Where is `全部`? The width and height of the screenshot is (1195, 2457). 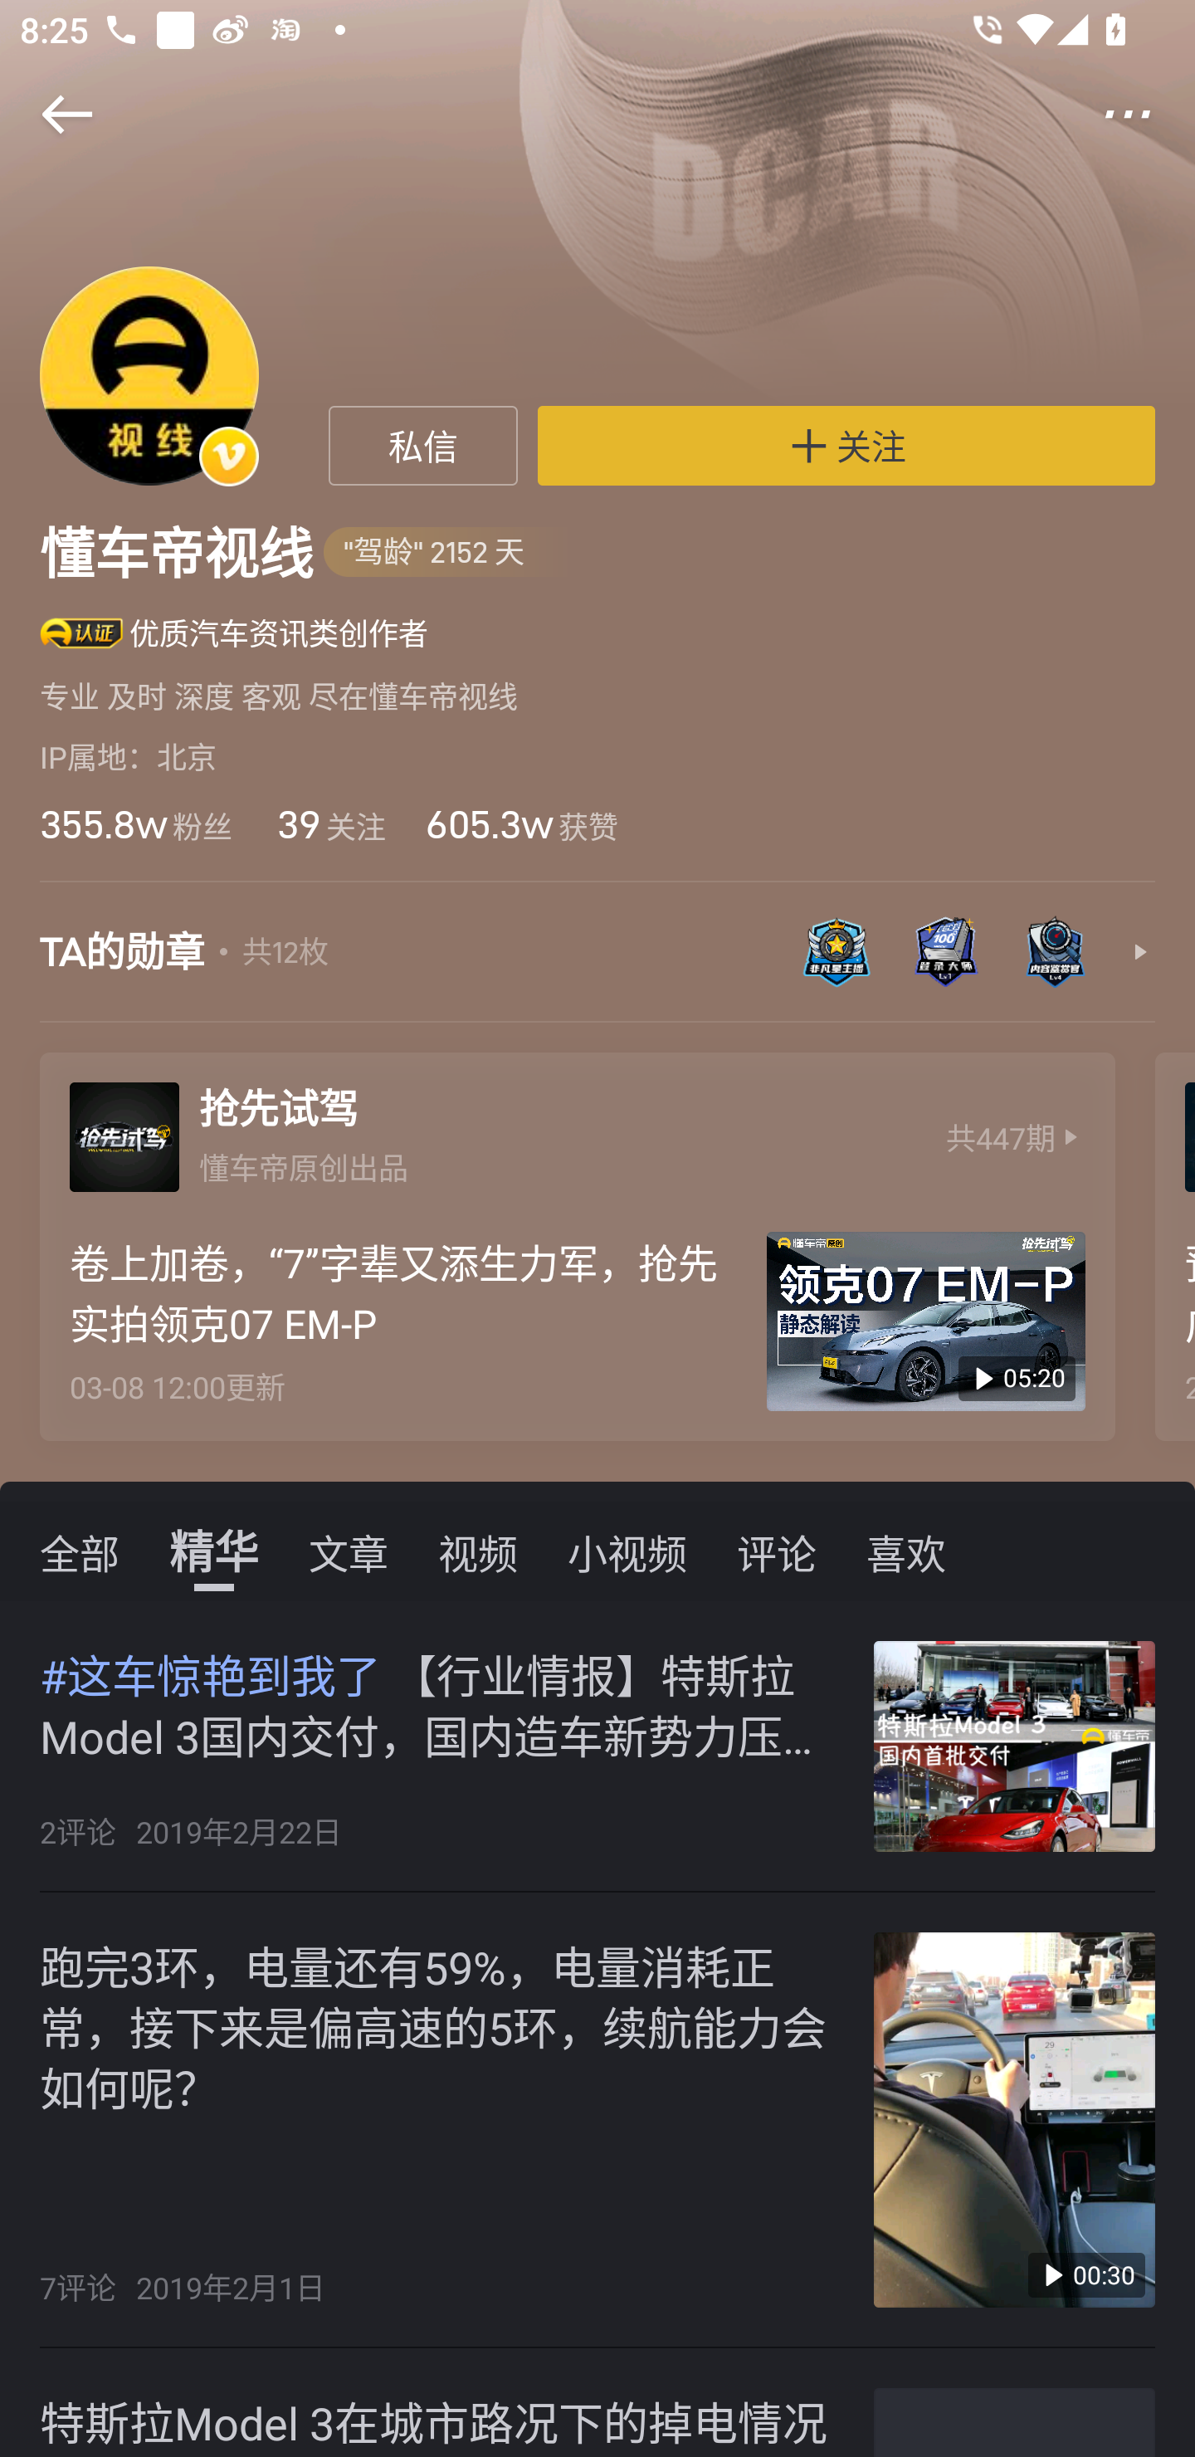 全部 is located at coordinates (80, 1551).